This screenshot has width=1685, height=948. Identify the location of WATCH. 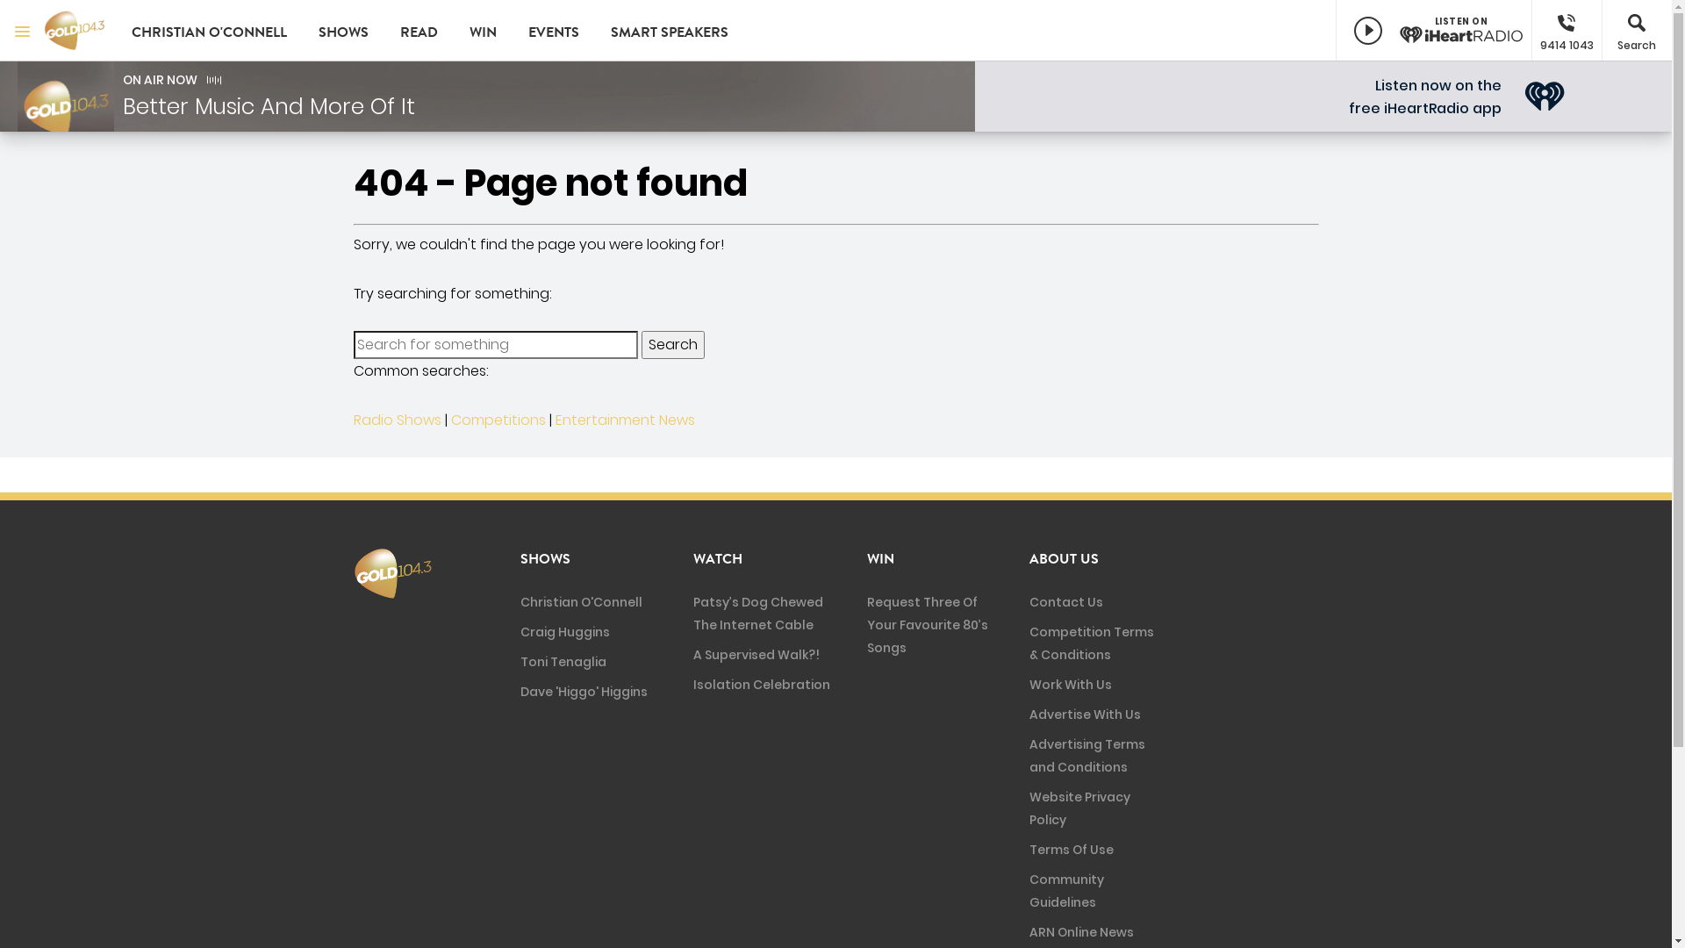
(718, 559).